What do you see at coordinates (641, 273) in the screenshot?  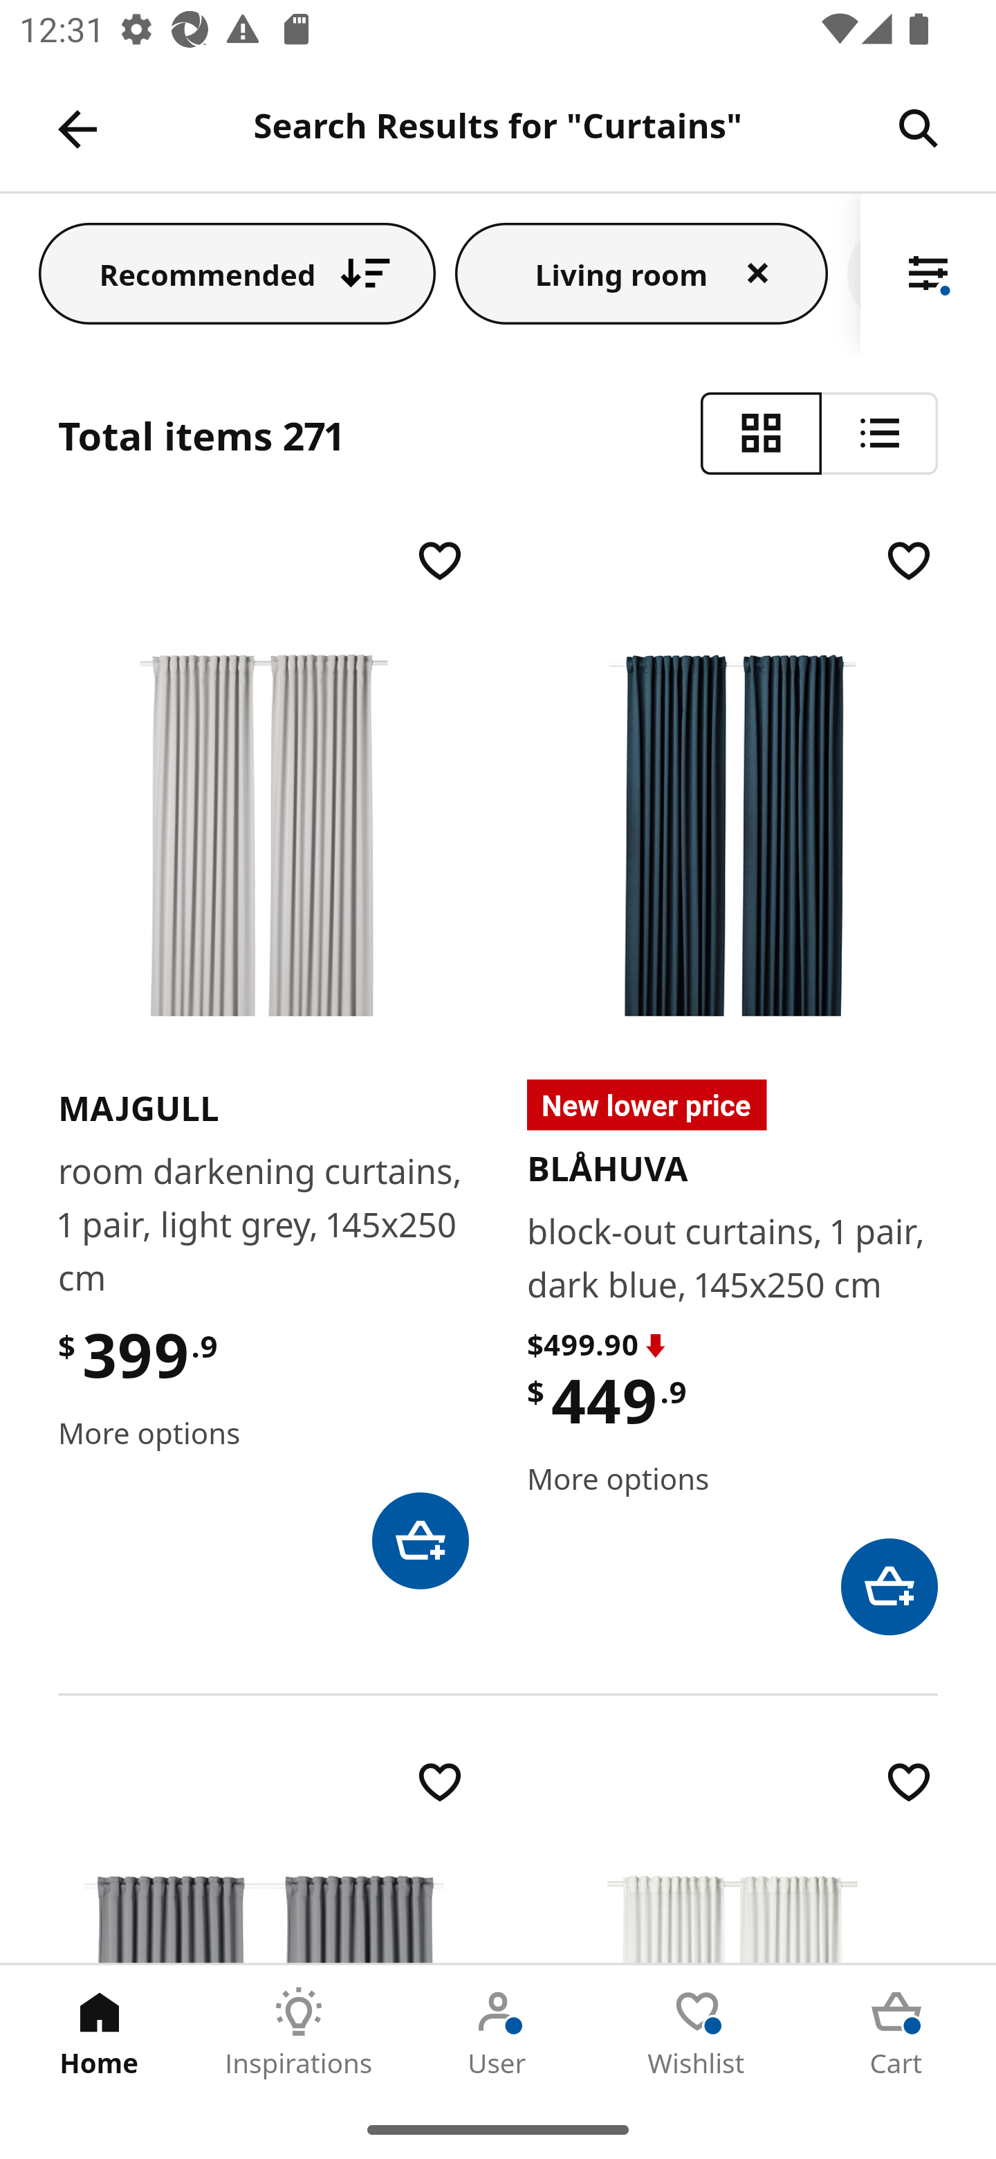 I see `Living room` at bounding box center [641, 273].